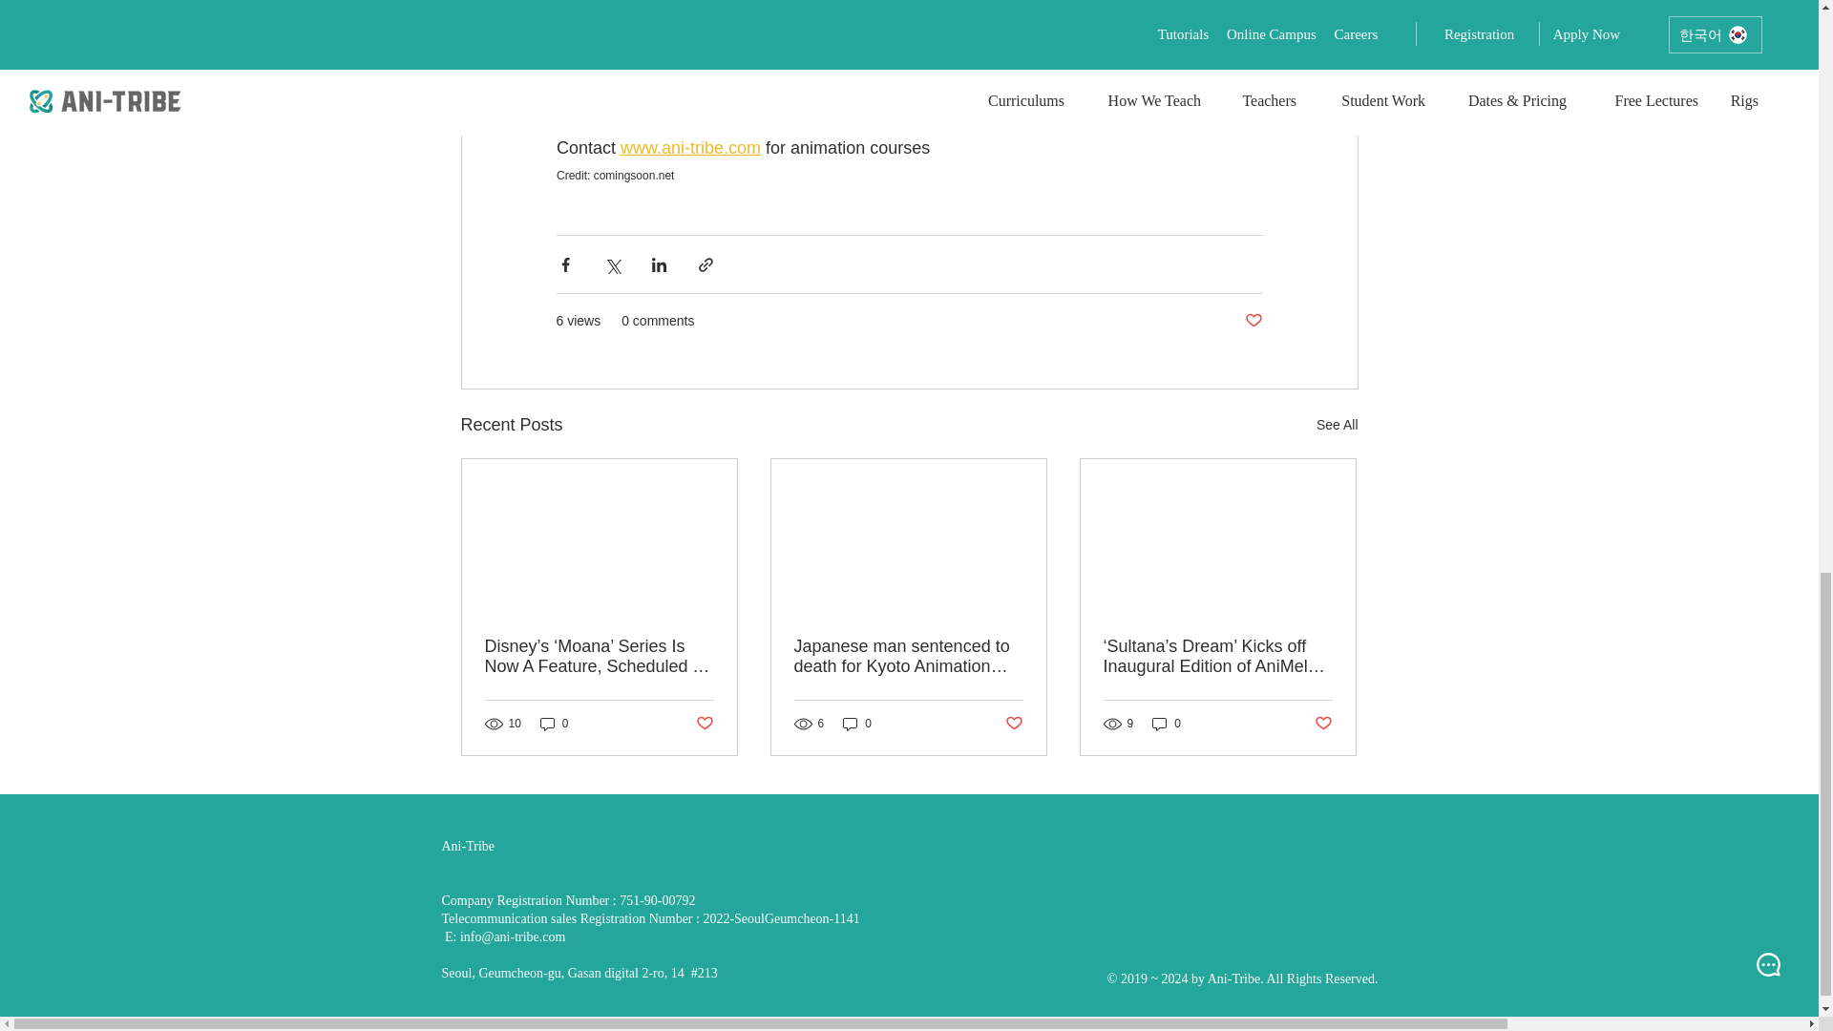 The height and width of the screenshot is (1031, 1833). What do you see at coordinates (703, 724) in the screenshot?
I see `Post not marked as liked` at bounding box center [703, 724].